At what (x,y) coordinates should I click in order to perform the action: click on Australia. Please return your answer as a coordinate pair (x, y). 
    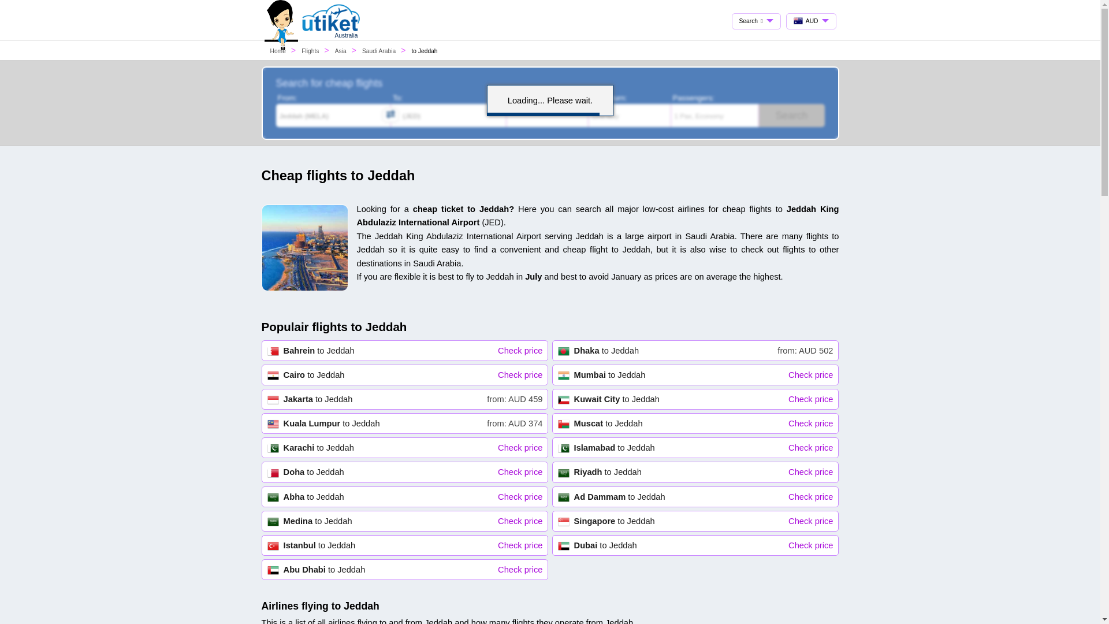
    Looking at the image, I should click on (278, 51).